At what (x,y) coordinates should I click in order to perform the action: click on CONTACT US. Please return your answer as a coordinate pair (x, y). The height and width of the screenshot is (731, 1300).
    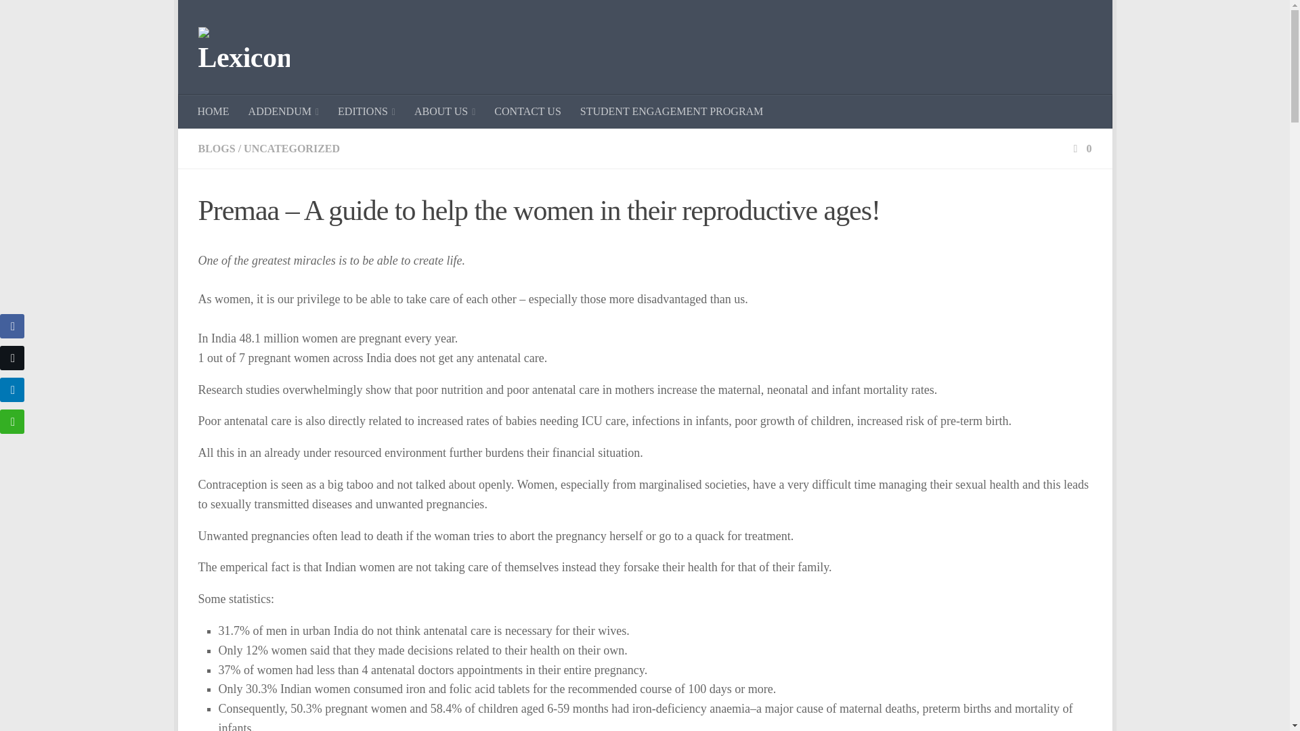
    Looking at the image, I should click on (527, 112).